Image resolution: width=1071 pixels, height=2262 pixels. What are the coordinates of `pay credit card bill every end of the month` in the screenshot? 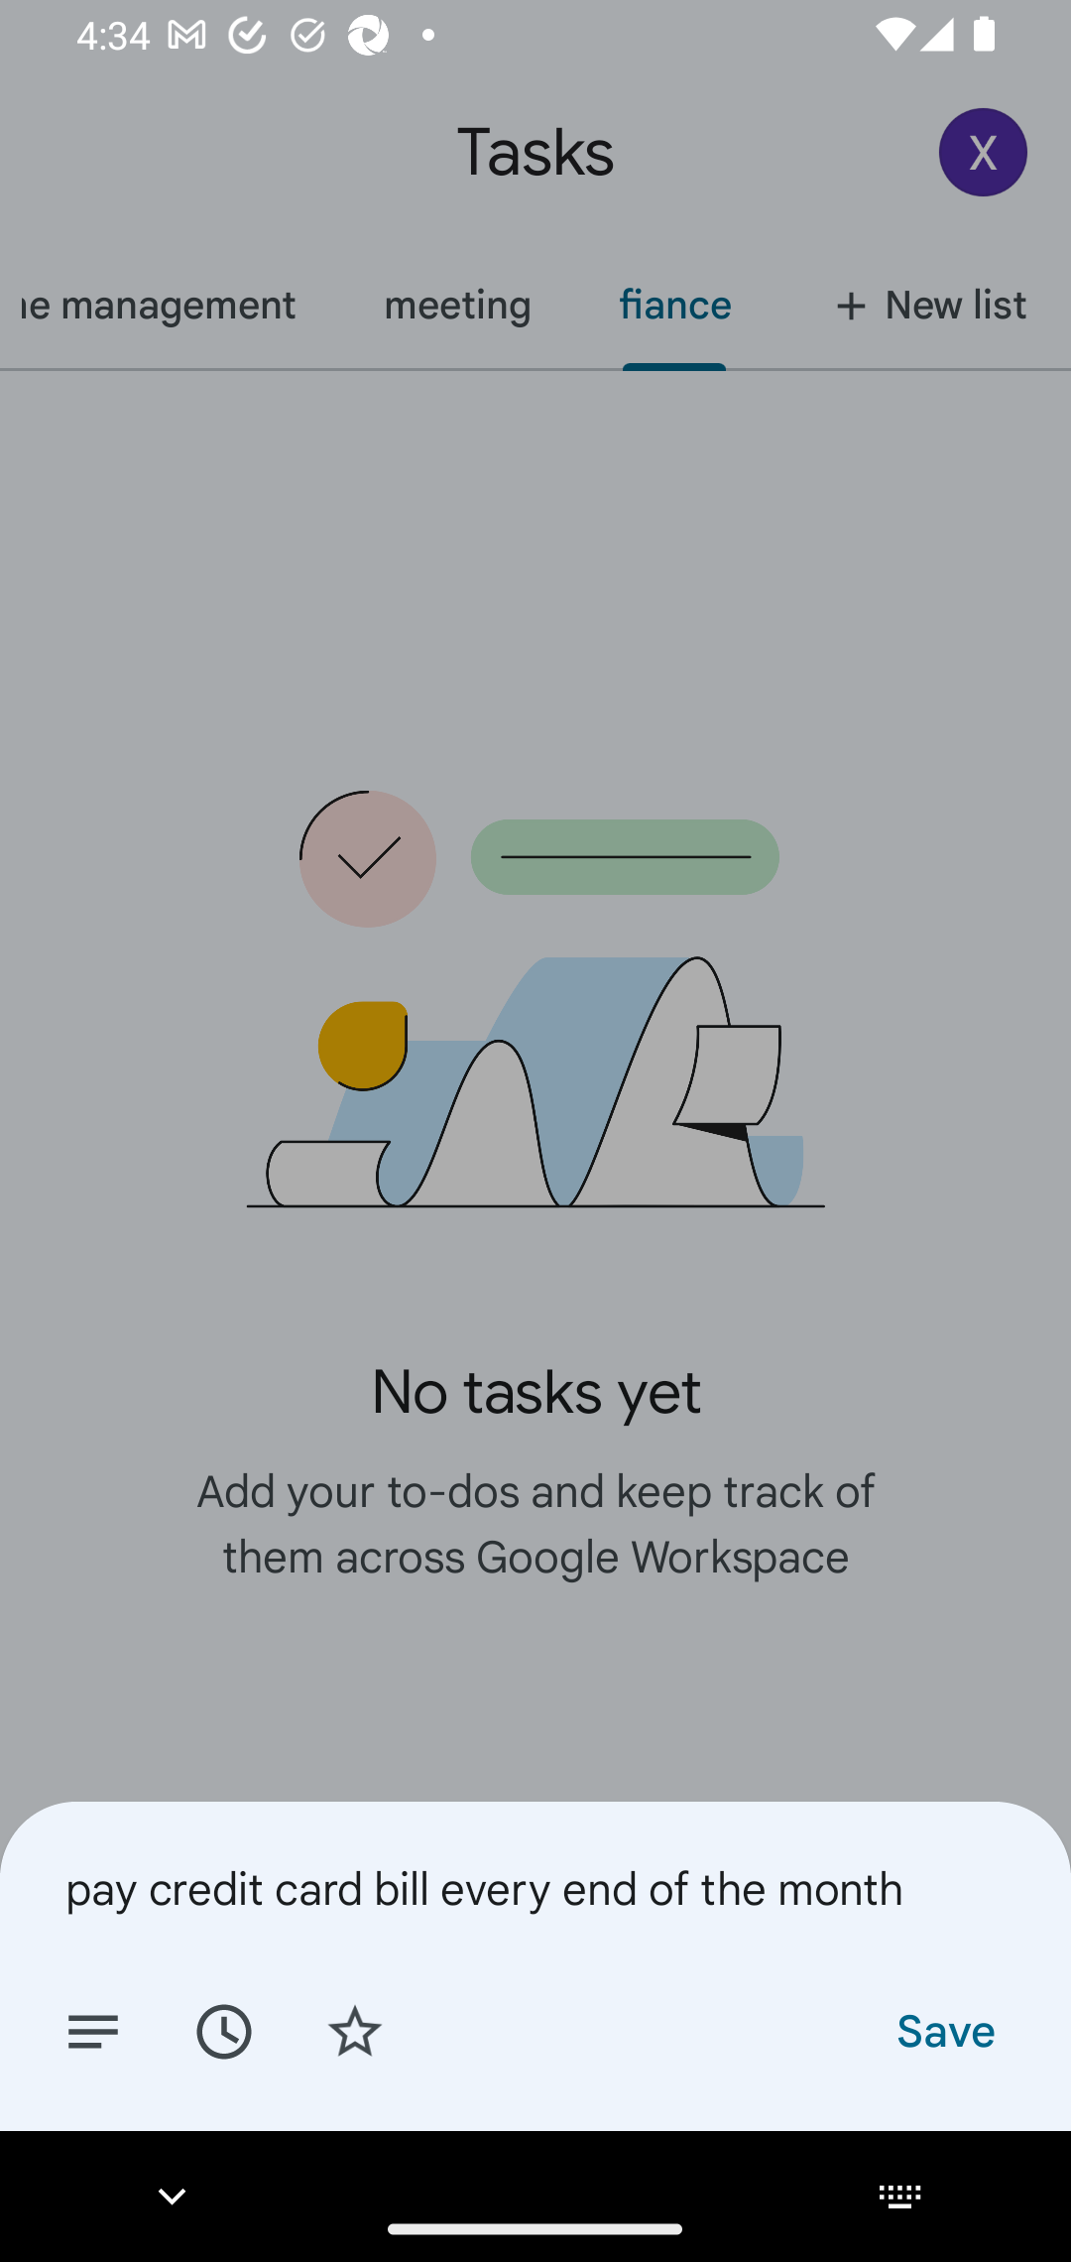 It's located at (535, 1888).